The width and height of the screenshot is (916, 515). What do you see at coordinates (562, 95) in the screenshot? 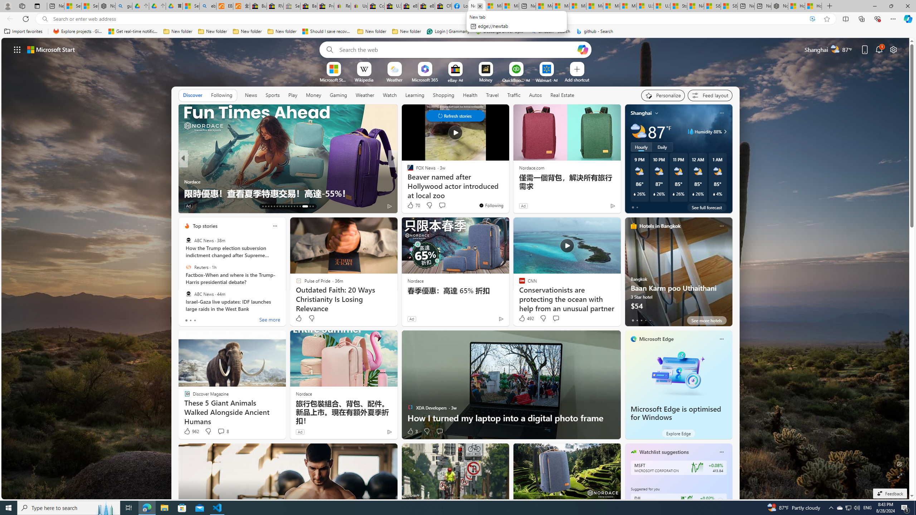
I see `Real Estate` at bounding box center [562, 95].